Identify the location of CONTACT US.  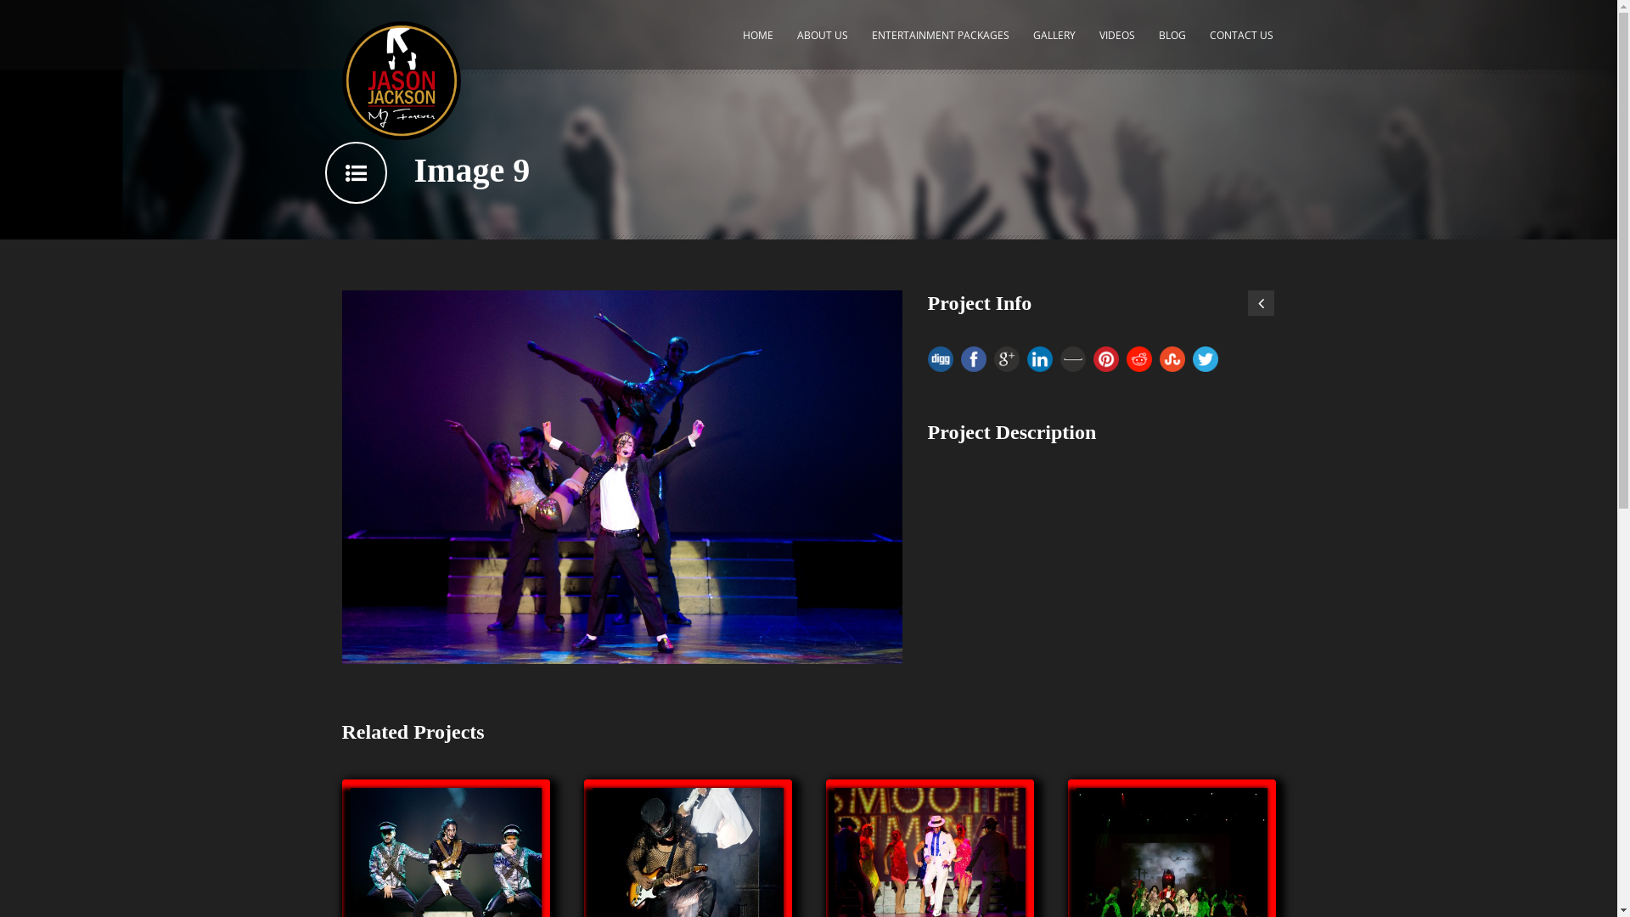
(1241, 44).